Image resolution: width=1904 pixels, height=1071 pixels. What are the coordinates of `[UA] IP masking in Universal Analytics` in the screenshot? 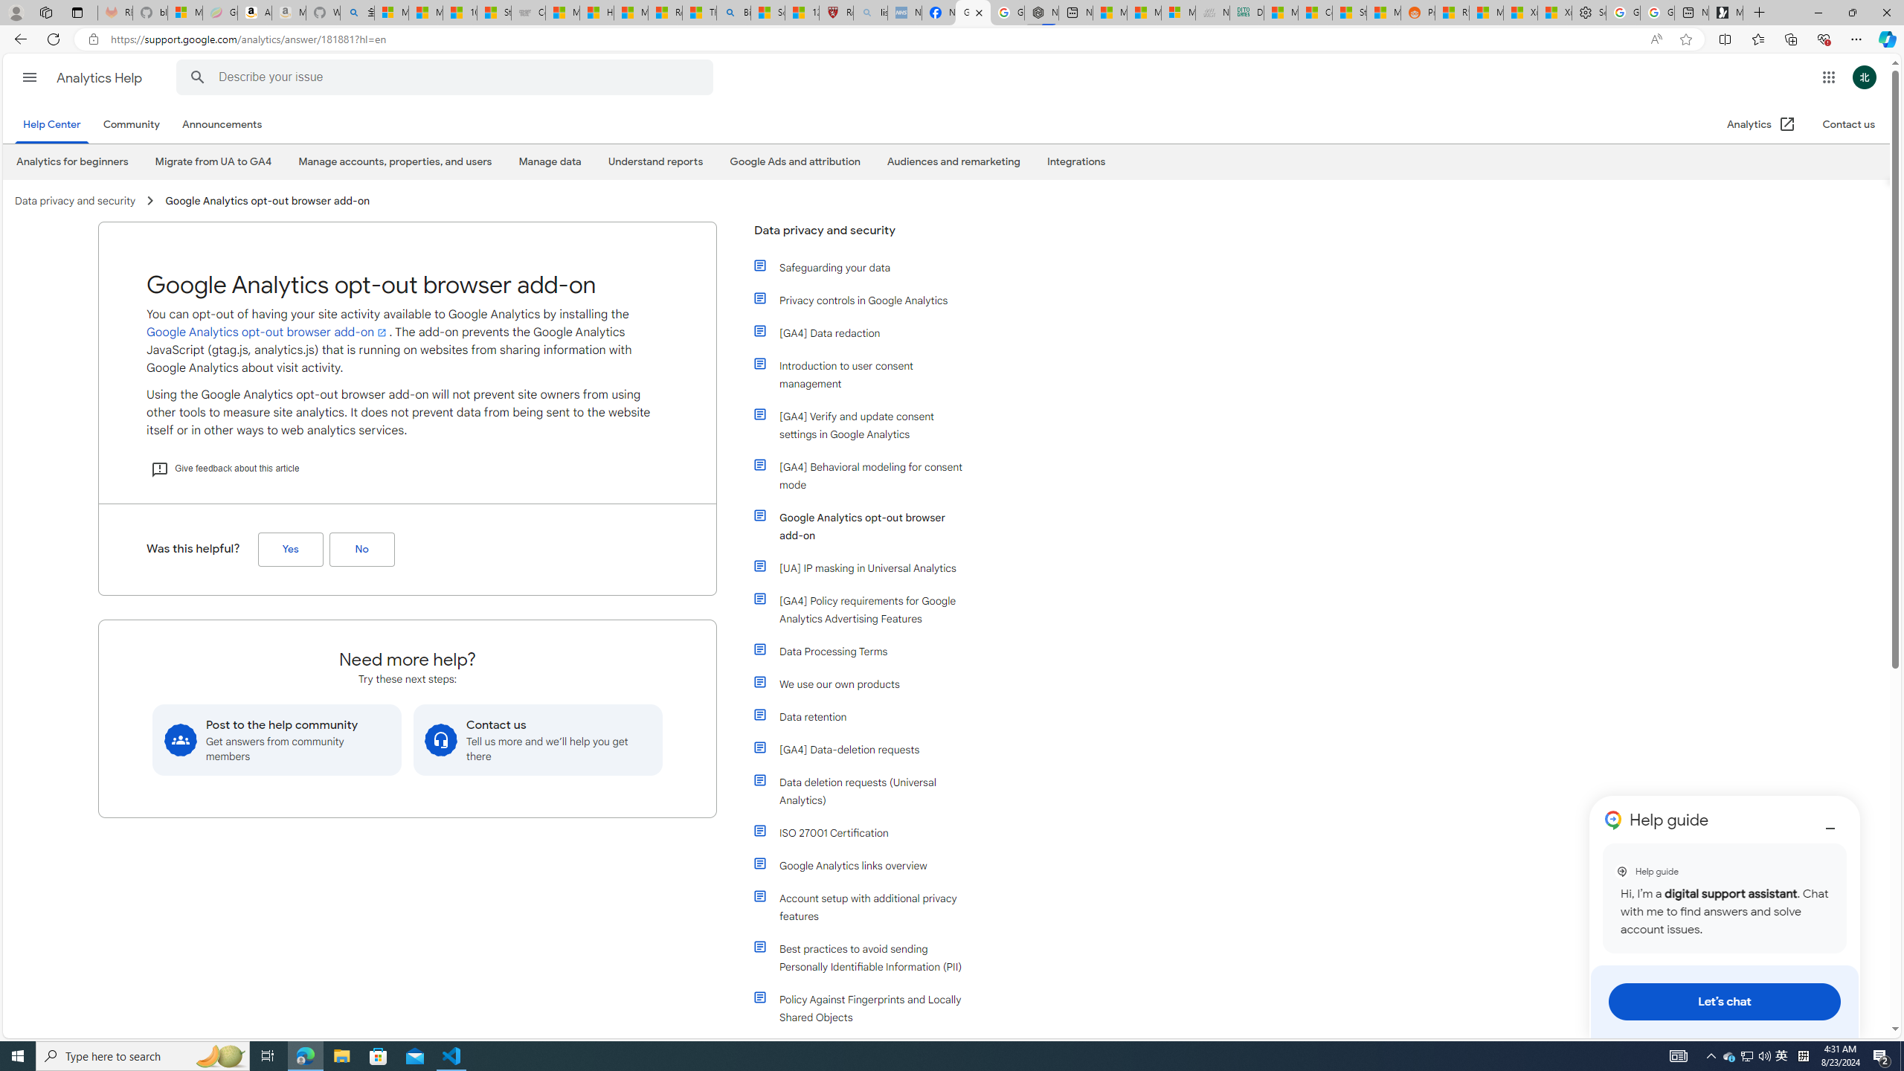 It's located at (861, 568).